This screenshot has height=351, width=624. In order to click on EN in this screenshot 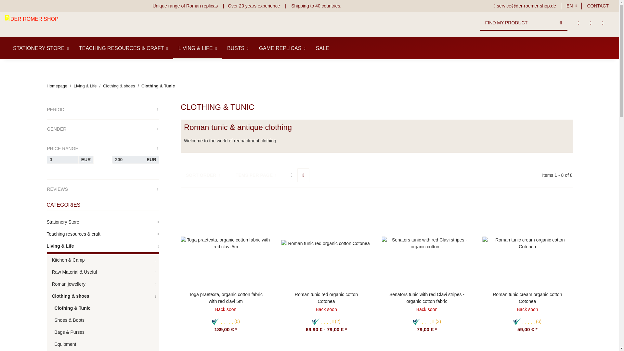, I will do `click(571, 6)`.